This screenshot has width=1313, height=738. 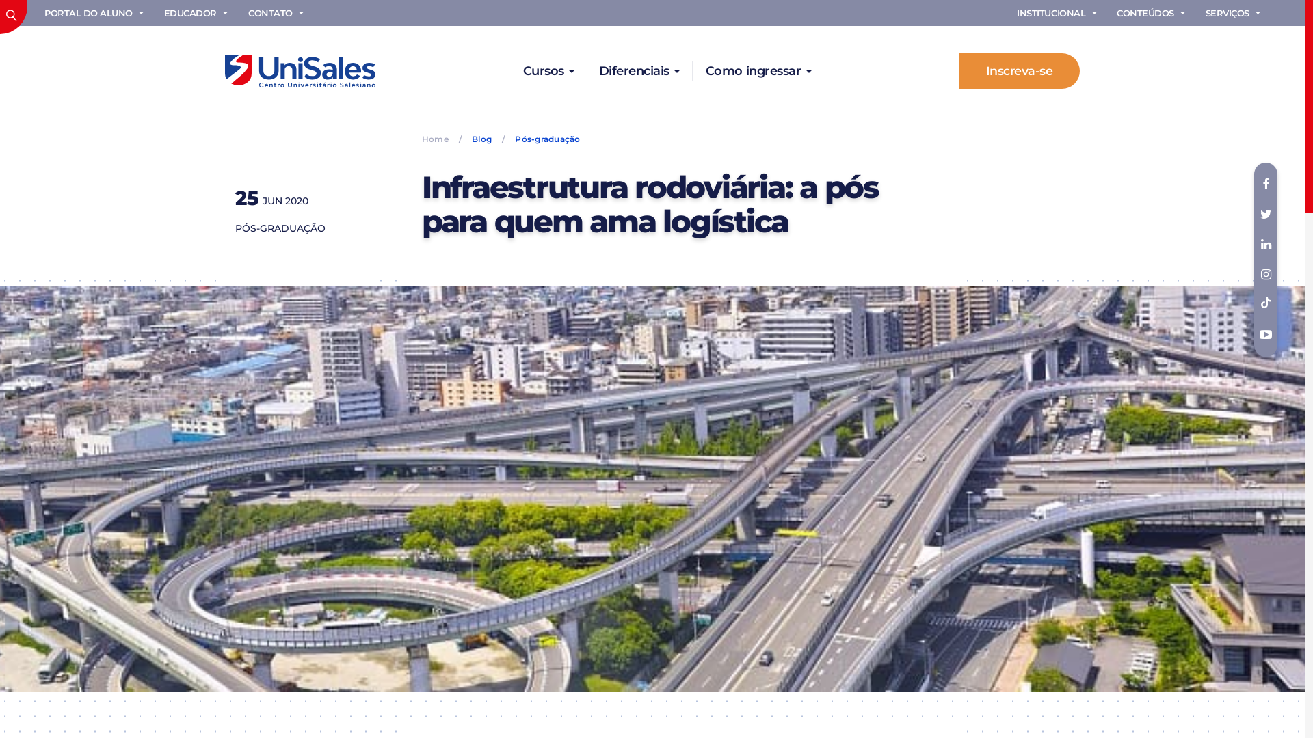 What do you see at coordinates (1058, 13) in the screenshot?
I see `INSTITUCIONAL` at bounding box center [1058, 13].